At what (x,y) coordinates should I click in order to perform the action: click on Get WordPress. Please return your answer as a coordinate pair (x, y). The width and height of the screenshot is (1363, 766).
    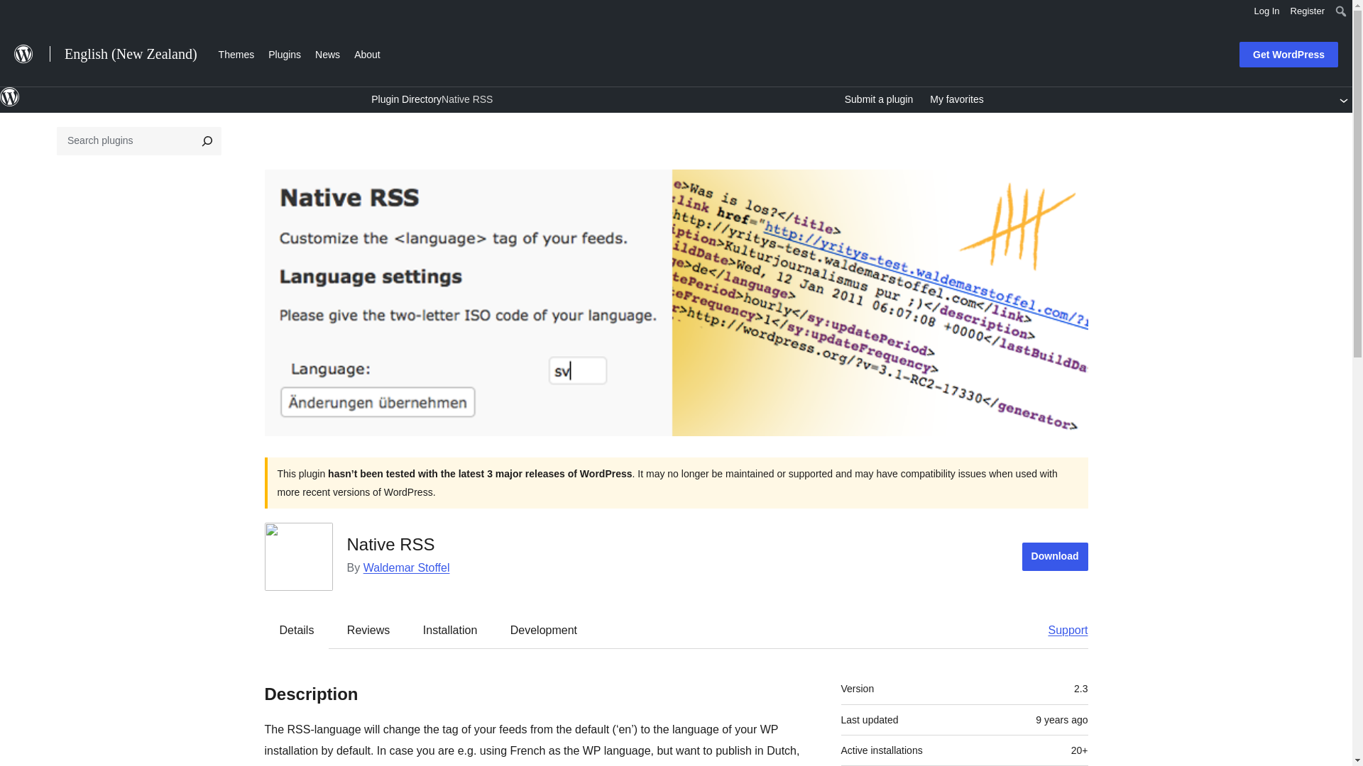
    Looking at the image, I should click on (1288, 55).